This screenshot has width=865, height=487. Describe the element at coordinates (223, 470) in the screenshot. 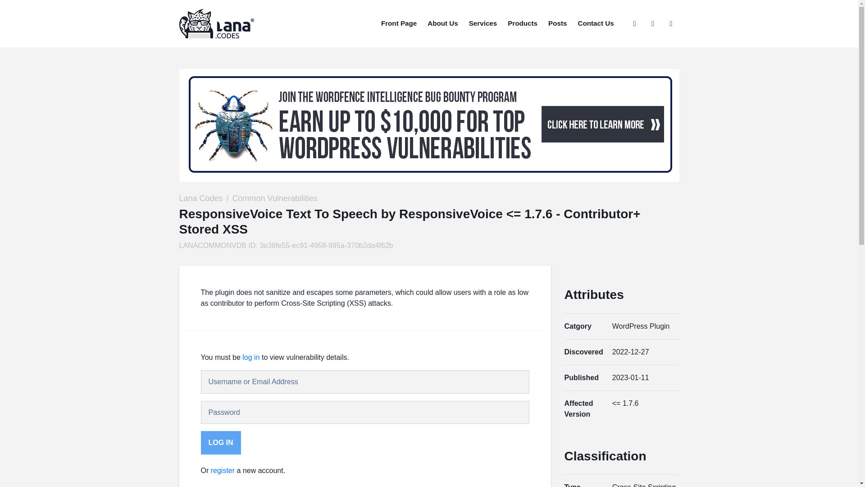

I see `register` at that location.